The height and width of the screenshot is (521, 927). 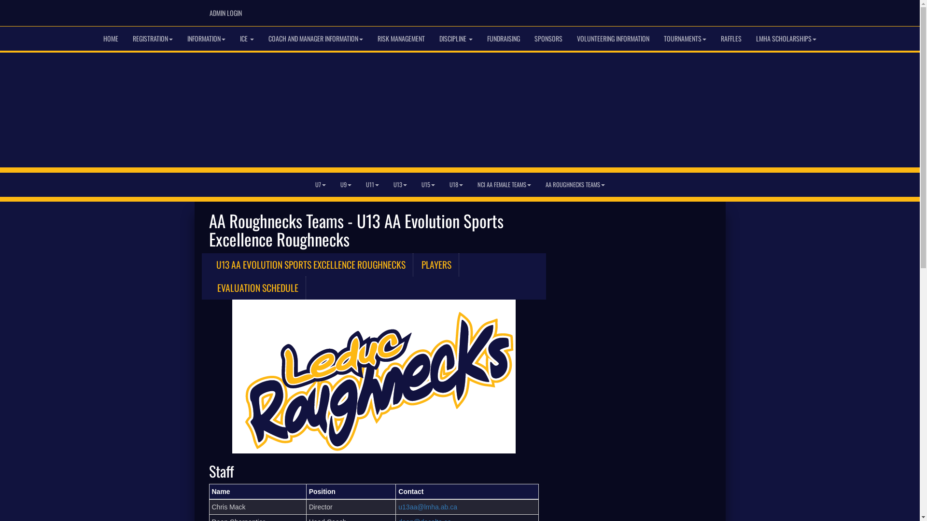 What do you see at coordinates (111, 39) in the screenshot?
I see `HOME` at bounding box center [111, 39].